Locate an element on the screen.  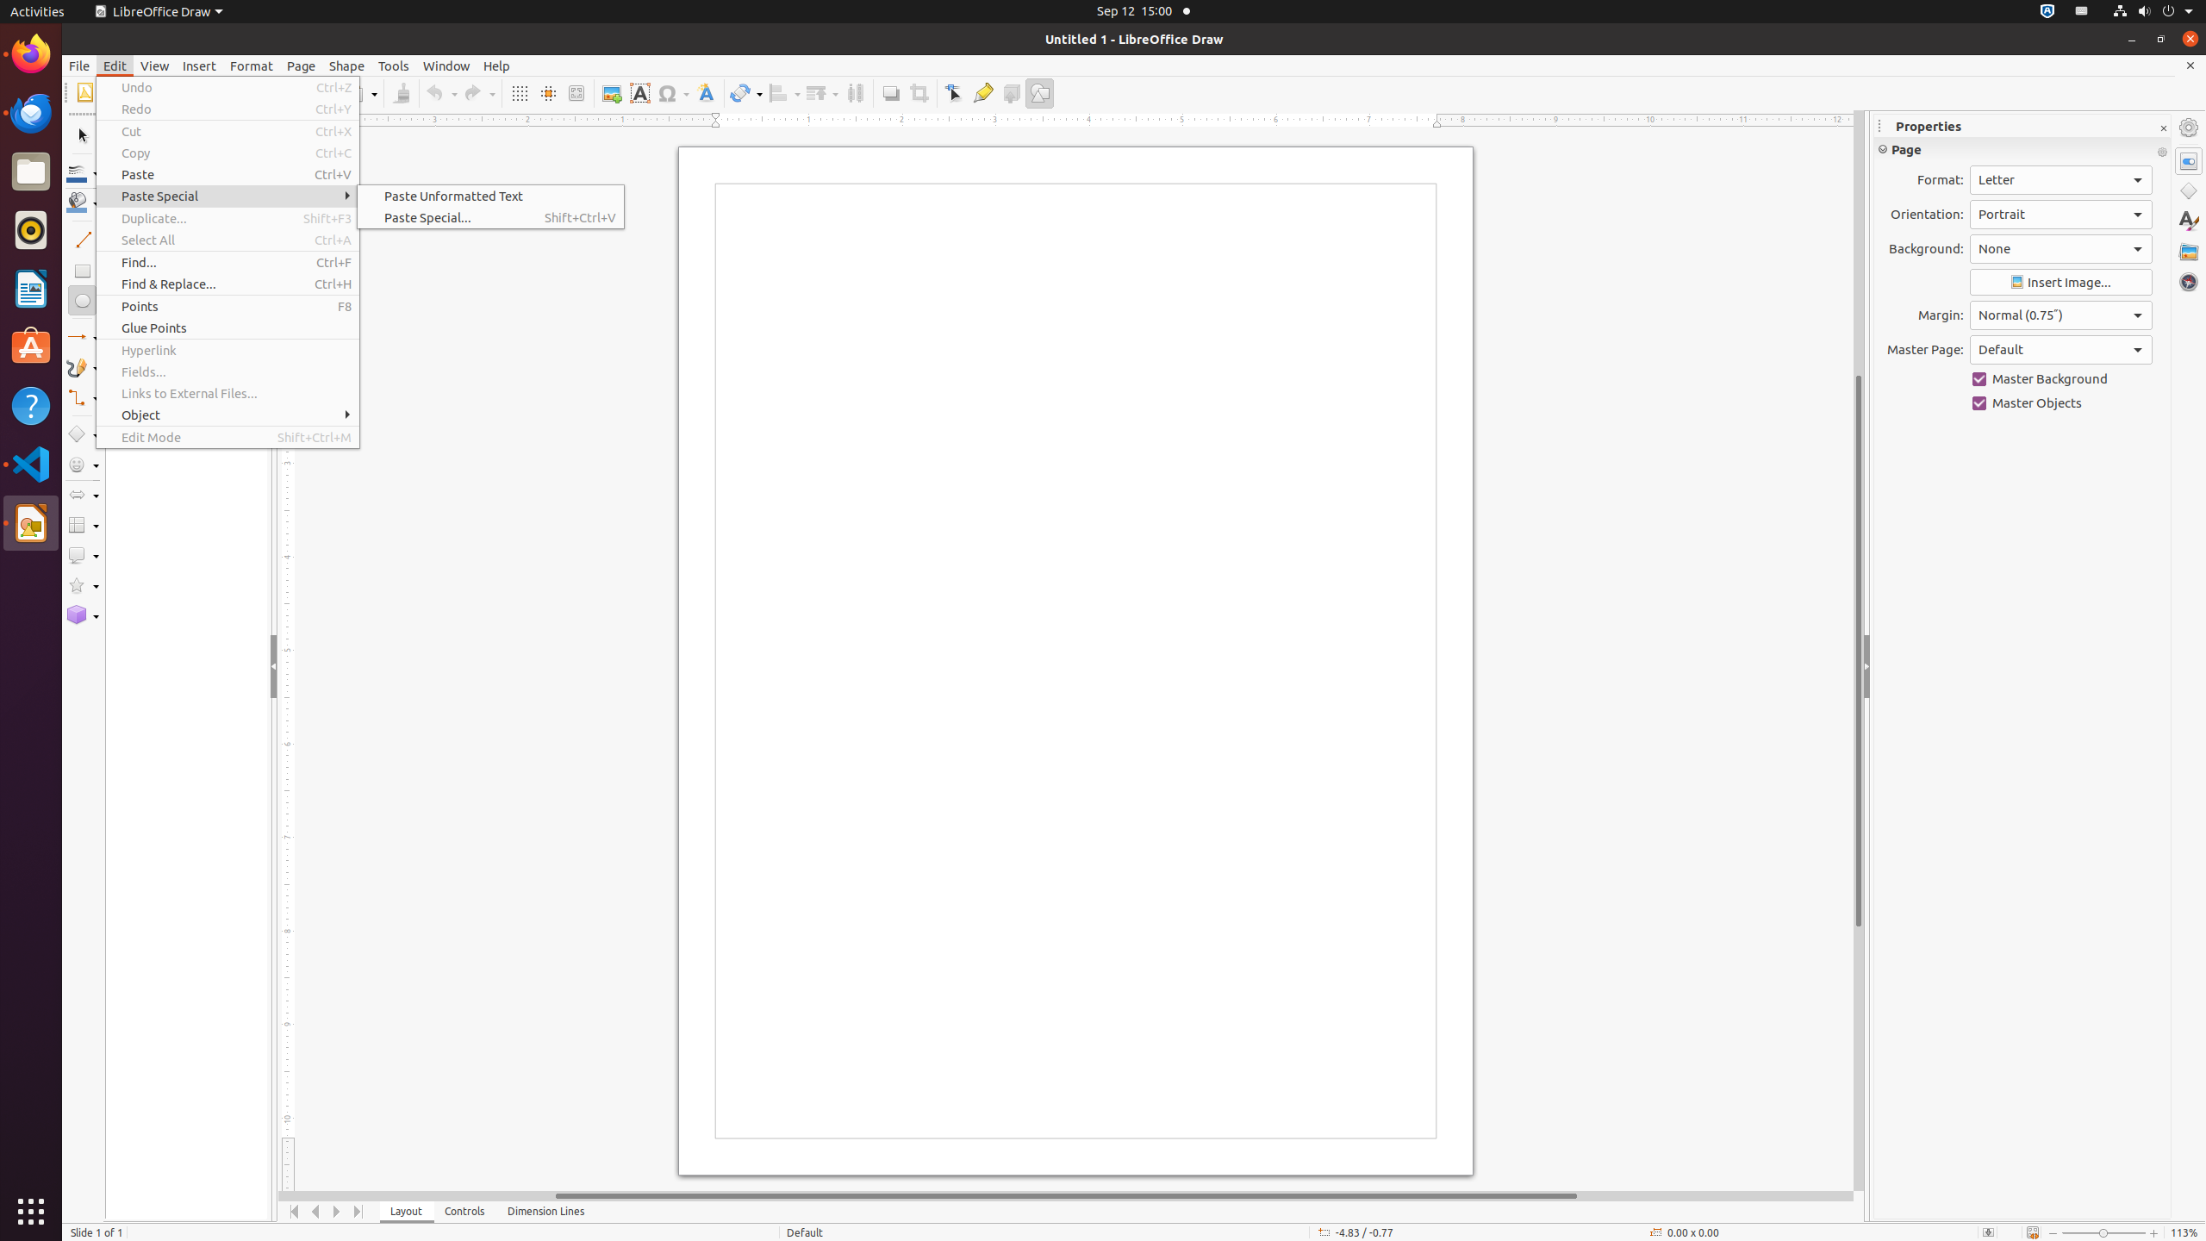
Page is located at coordinates (302, 65).